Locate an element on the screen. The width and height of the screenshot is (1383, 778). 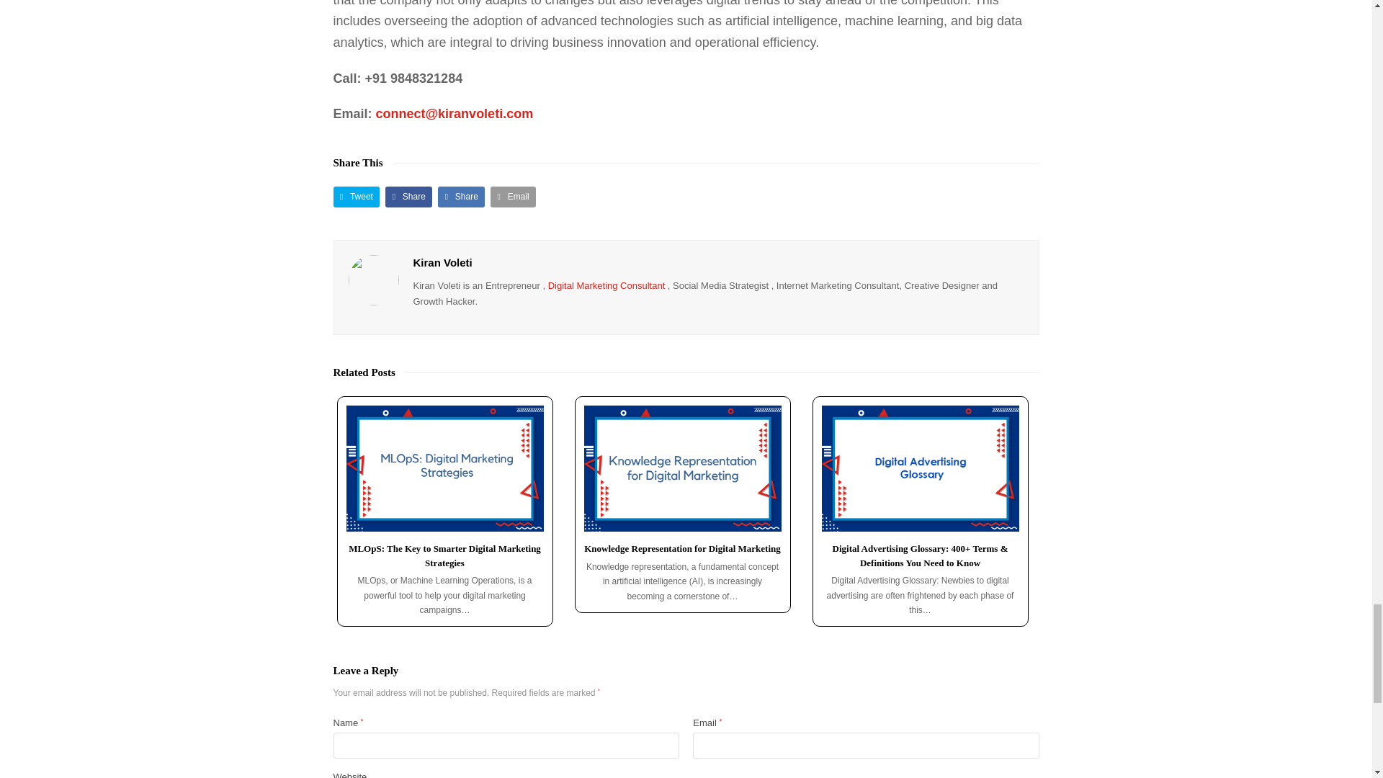
Share is located at coordinates (408, 197).